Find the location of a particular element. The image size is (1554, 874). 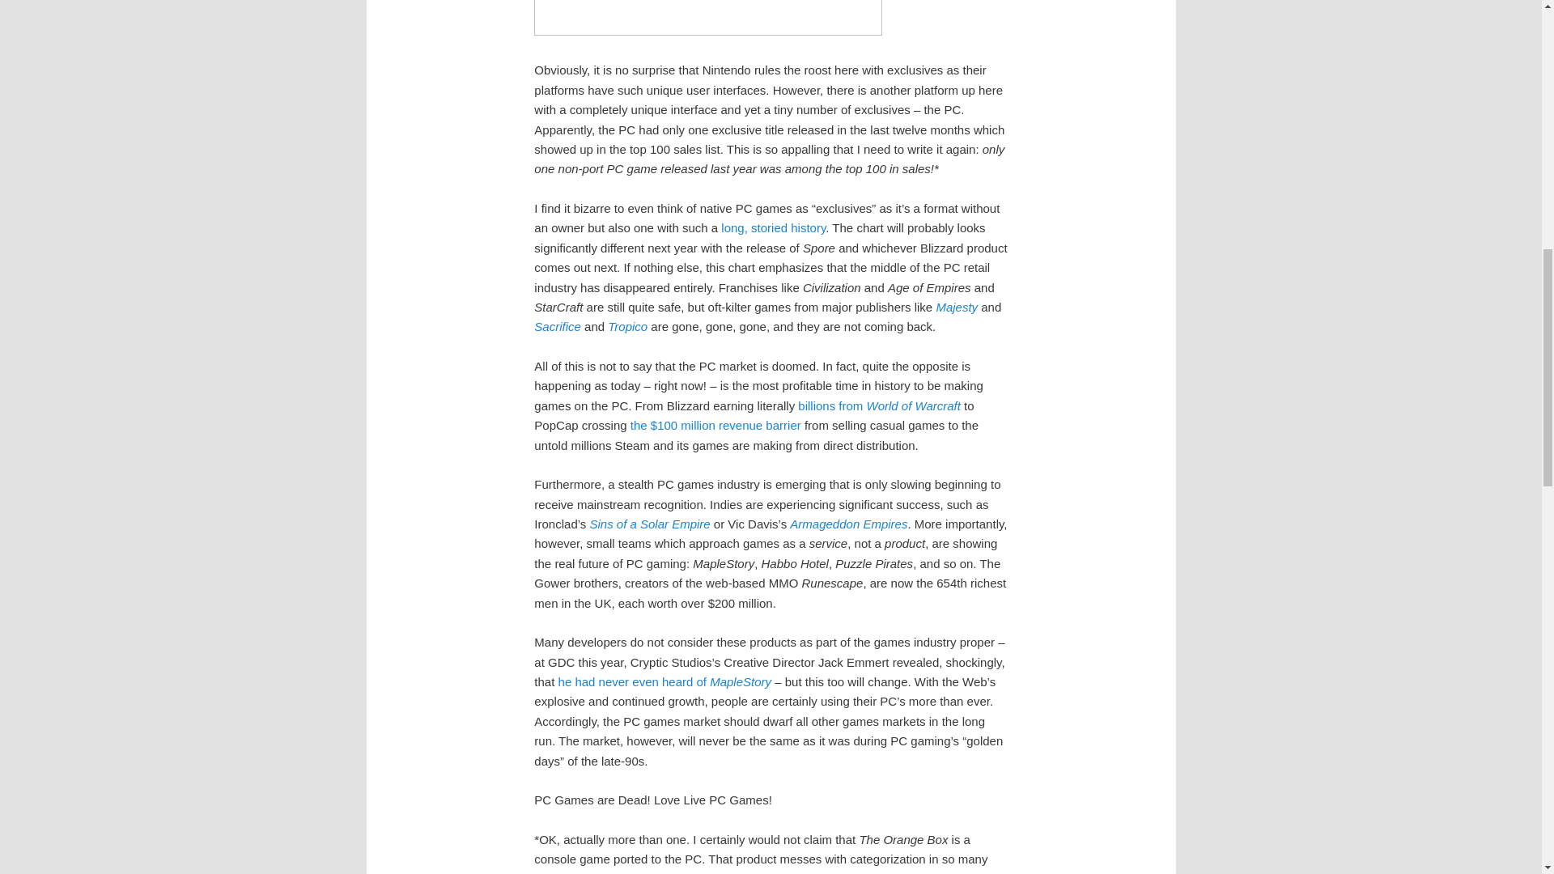

billions from World of Warcraft is located at coordinates (879, 405).